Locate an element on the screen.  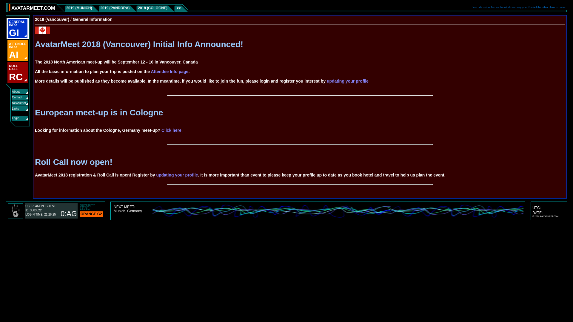
AVATARMEET.COM is located at coordinates (13, 91).